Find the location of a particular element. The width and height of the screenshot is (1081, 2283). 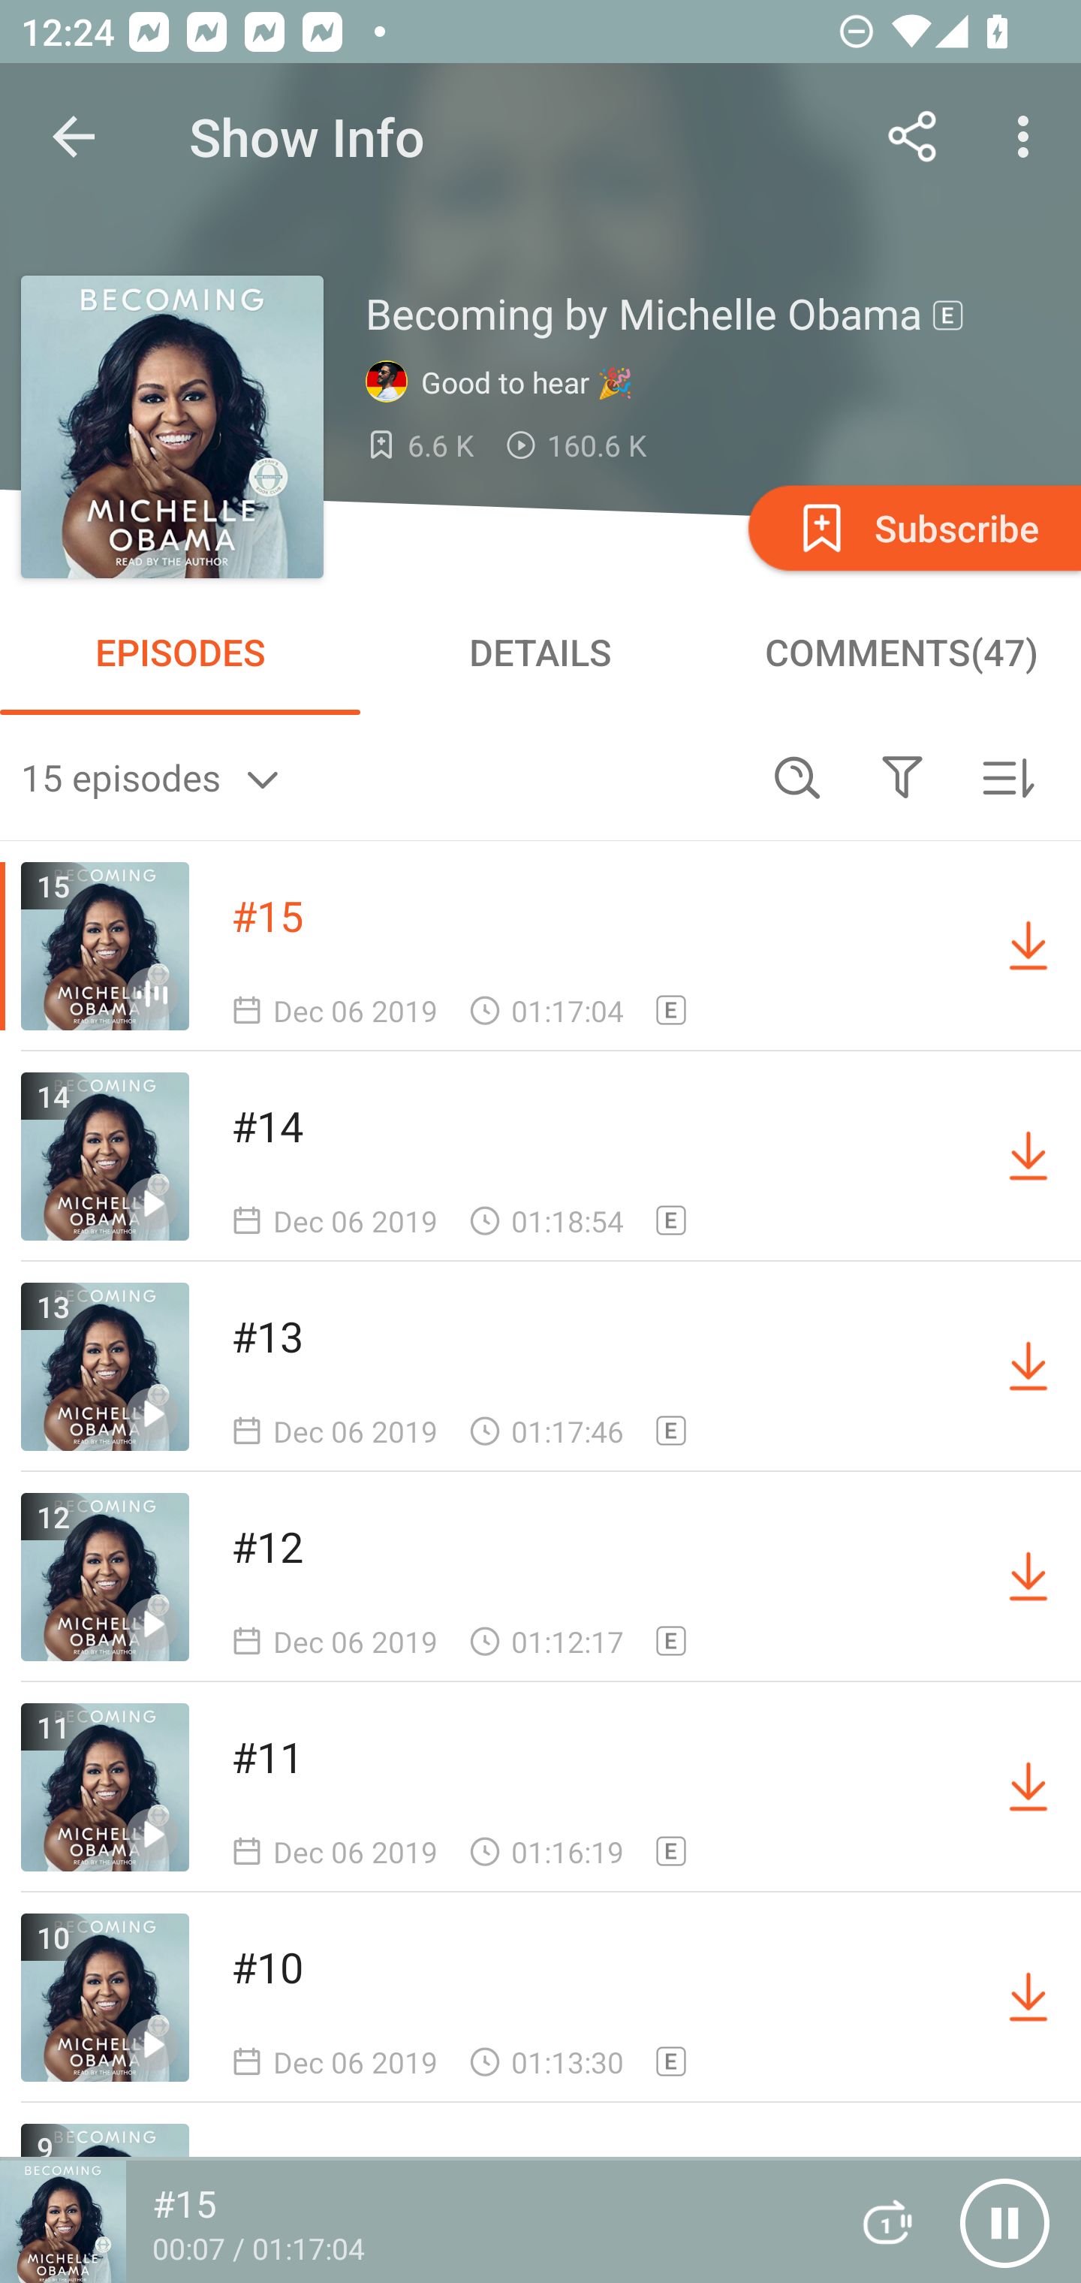

Download is located at coordinates (1028, 1156).